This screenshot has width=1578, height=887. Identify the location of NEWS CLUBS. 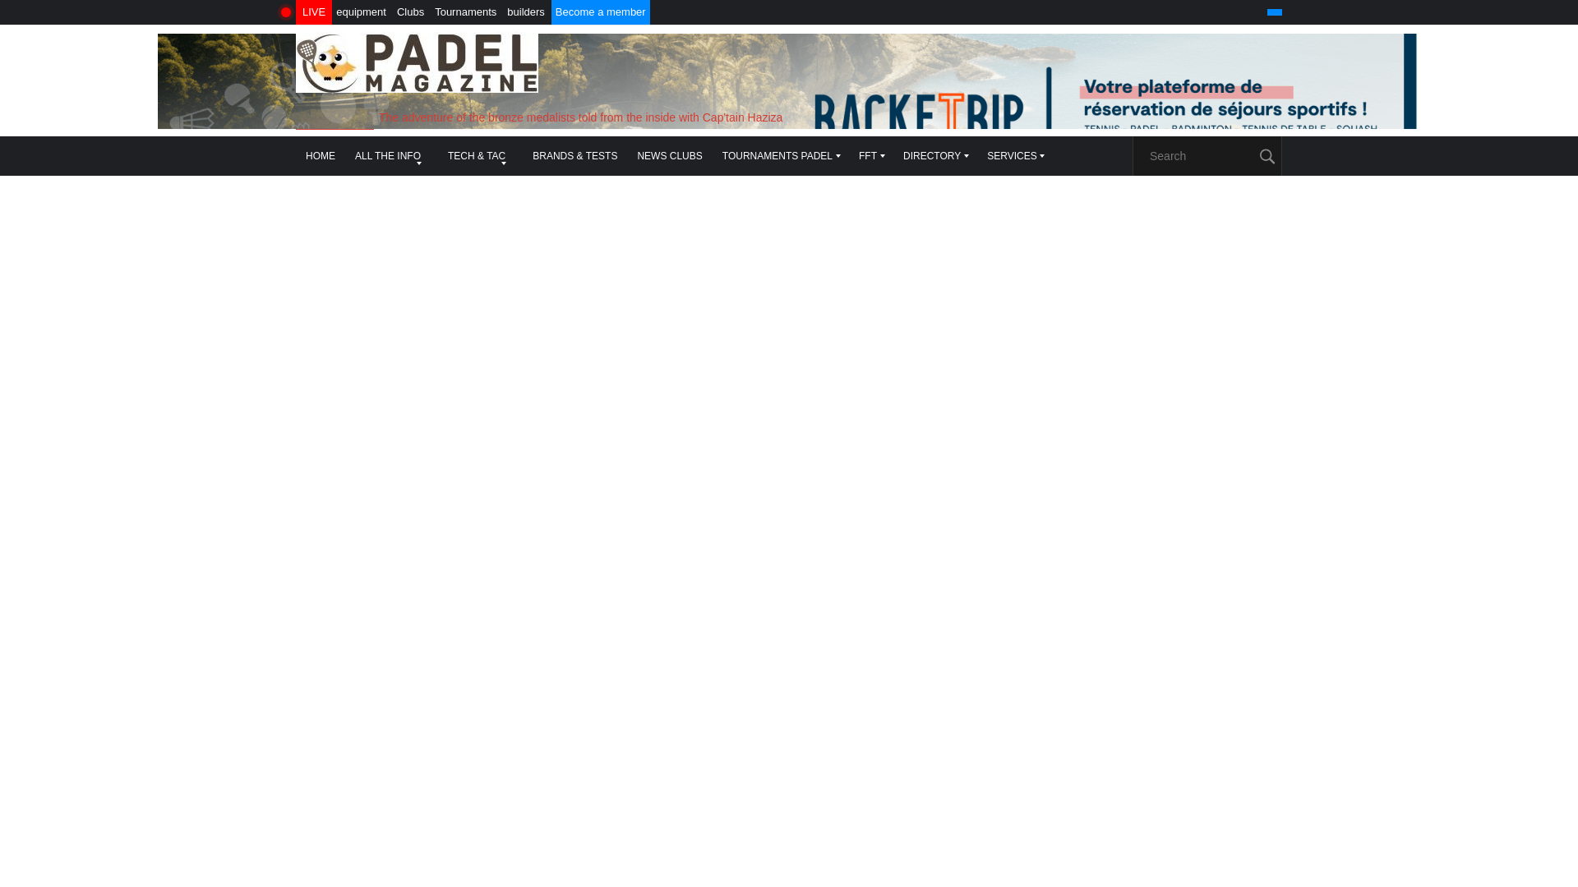
(669, 156).